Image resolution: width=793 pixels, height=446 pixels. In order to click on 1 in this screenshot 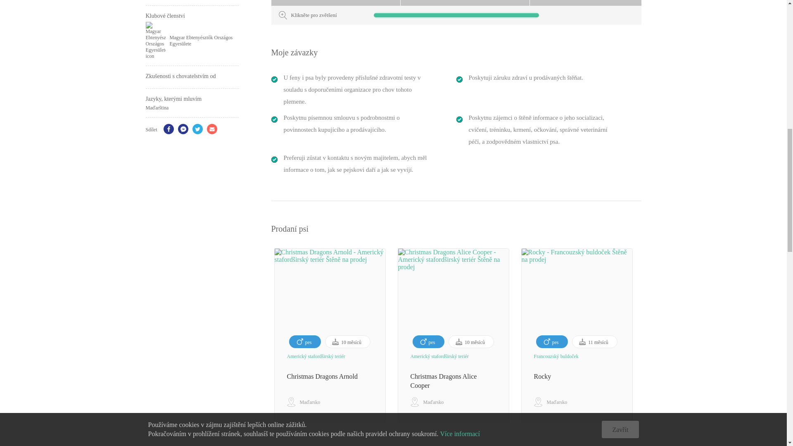, I will do `click(450, 434)`.